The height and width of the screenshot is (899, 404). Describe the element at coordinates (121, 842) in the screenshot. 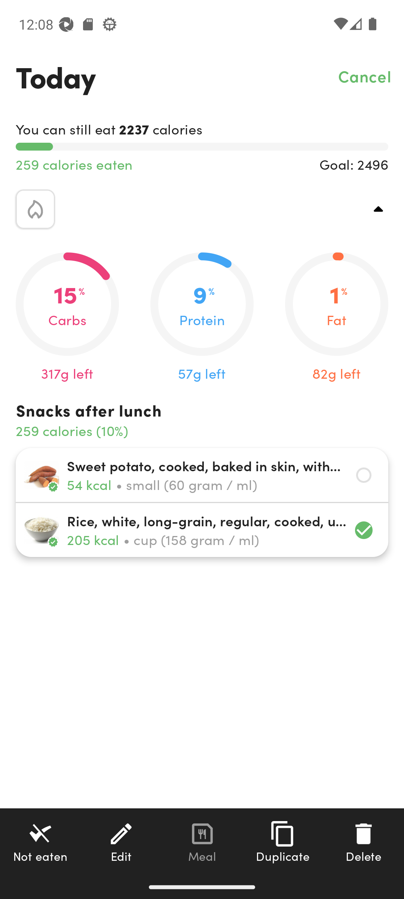

I see `Edit` at that location.